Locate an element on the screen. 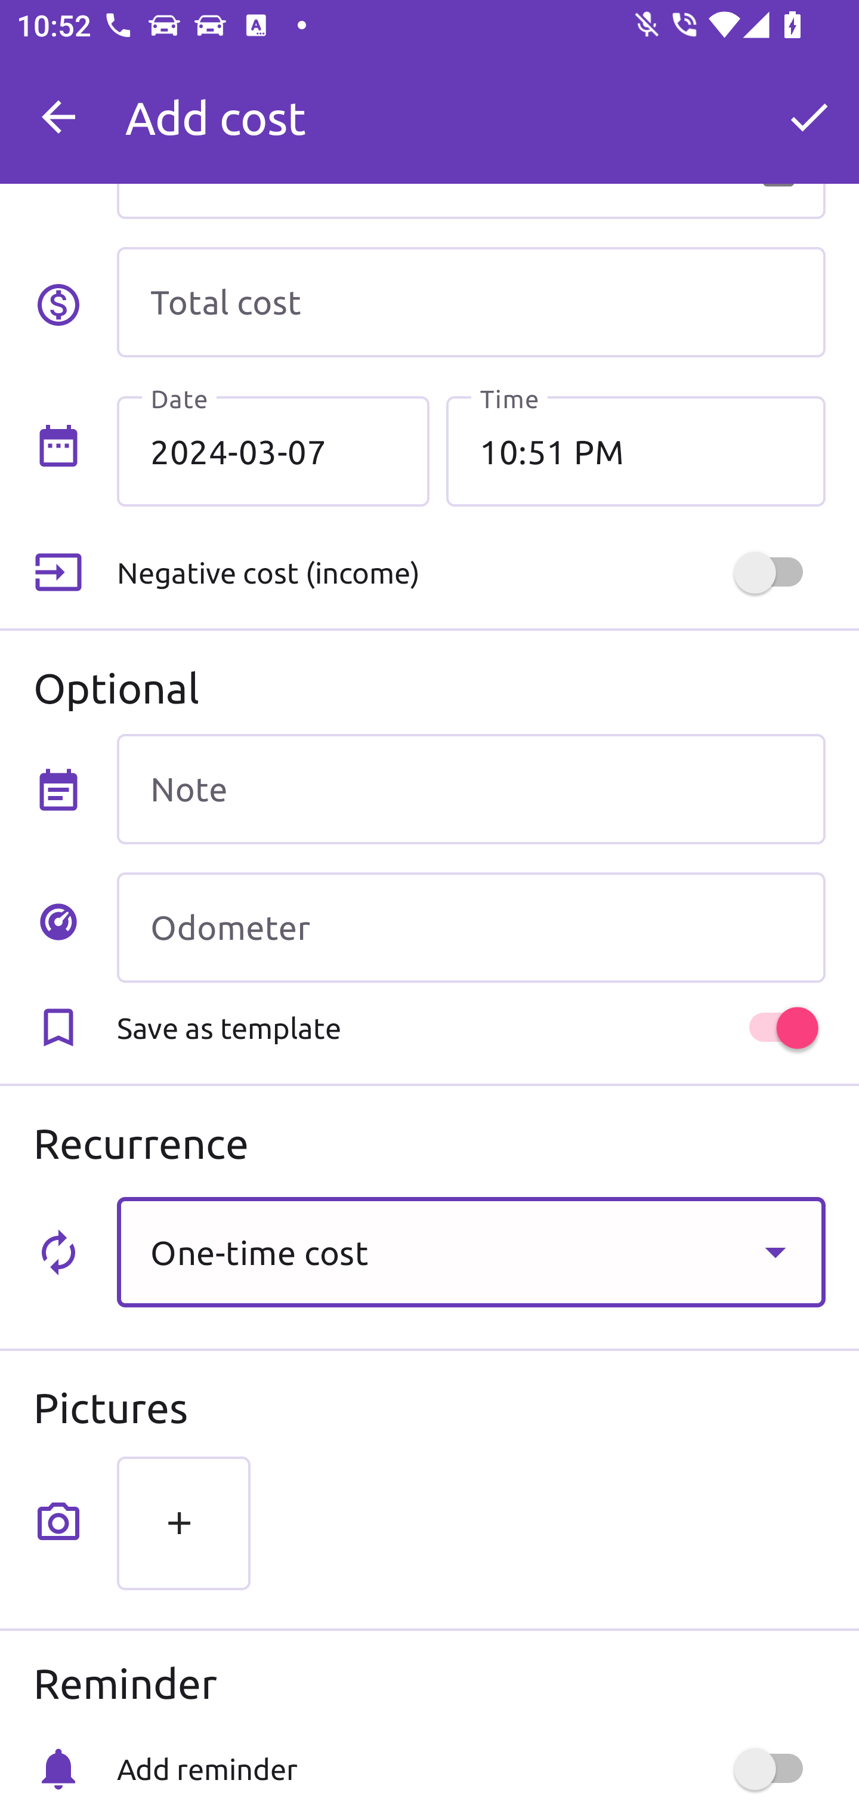 The height and width of the screenshot is (1814, 859). Add reminder is located at coordinates (471, 1769).